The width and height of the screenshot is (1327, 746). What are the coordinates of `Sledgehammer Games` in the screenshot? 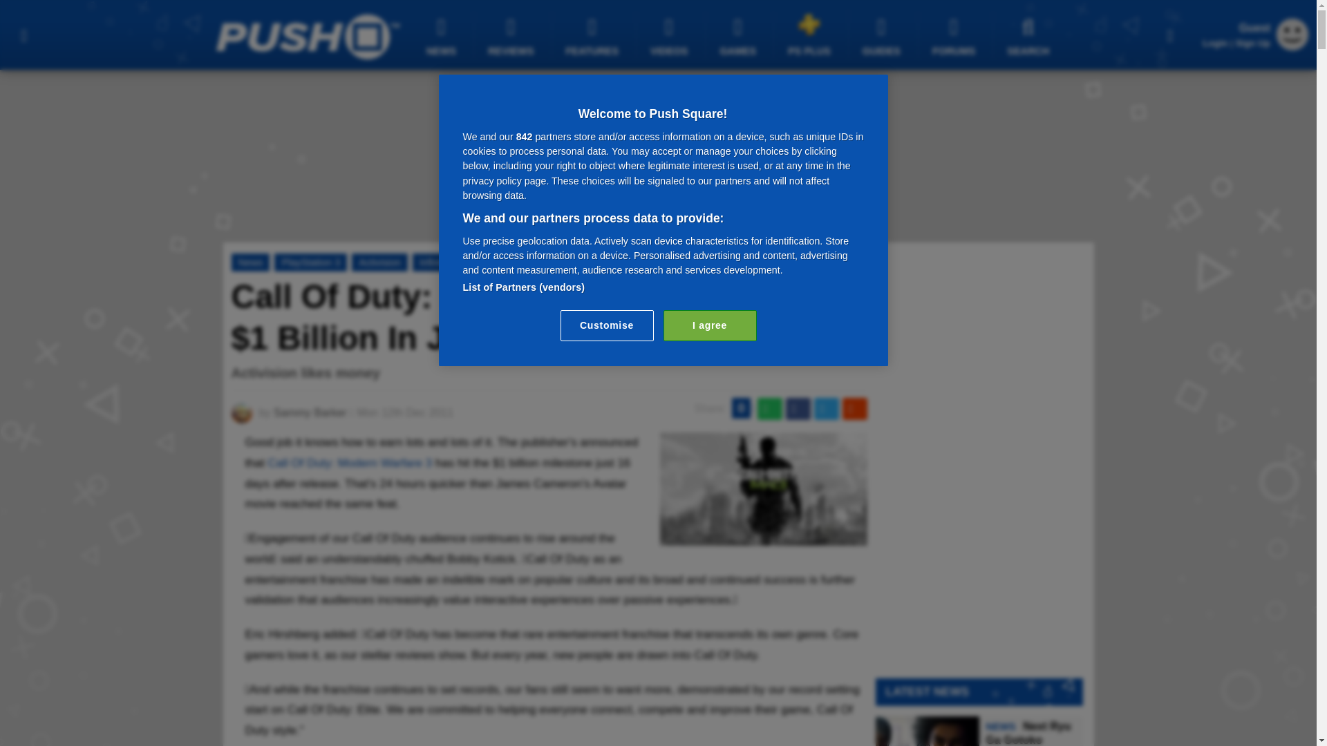 It's located at (545, 262).